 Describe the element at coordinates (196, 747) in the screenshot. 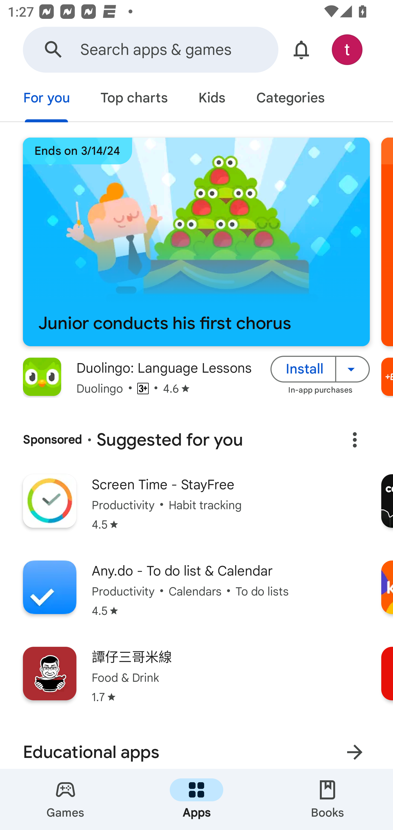

I see `Educational apps More results for Educational apps` at that location.